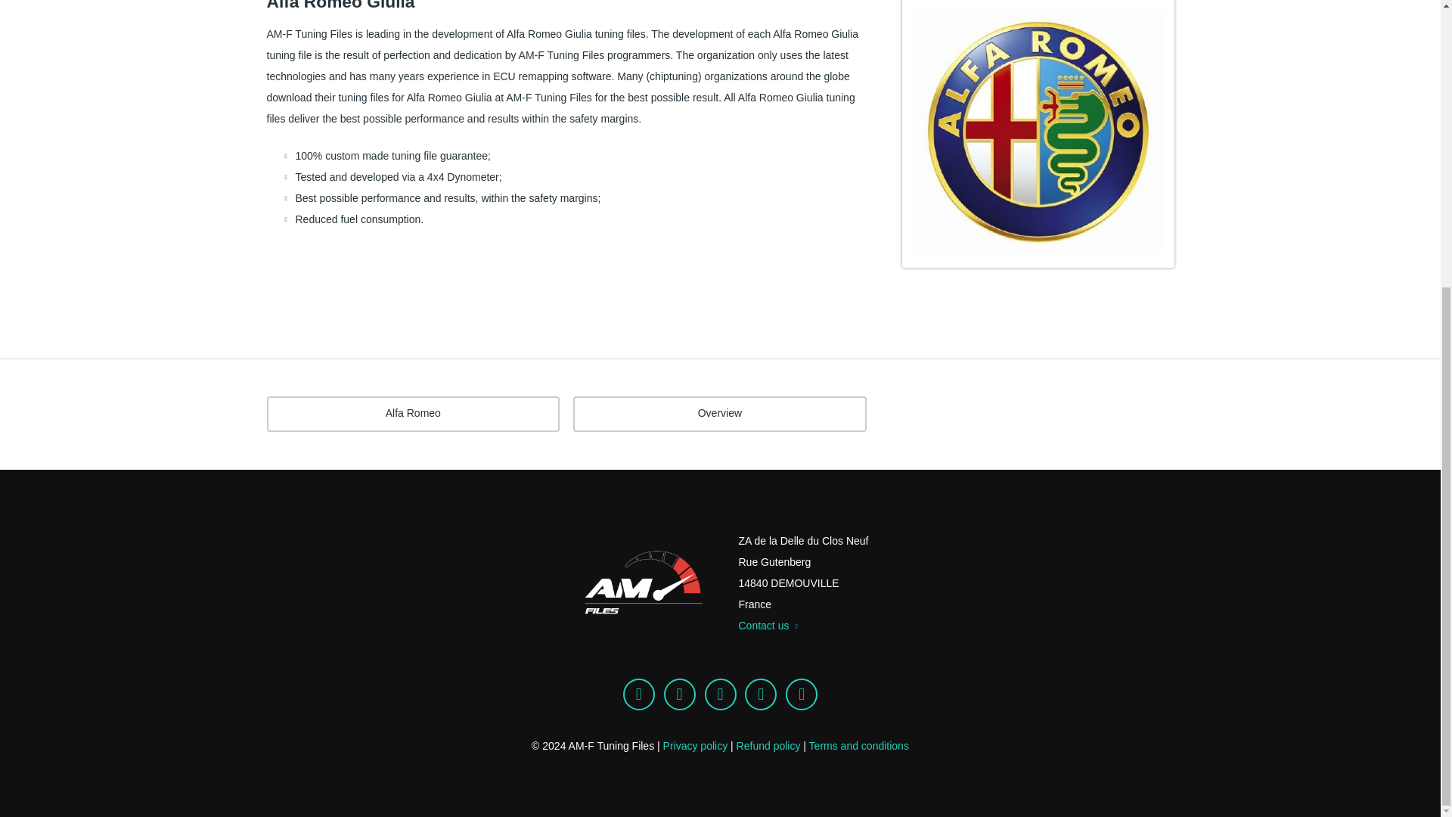 The image size is (1452, 817). What do you see at coordinates (696, 746) in the screenshot?
I see `Privacy policy` at bounding box center [696, 746].